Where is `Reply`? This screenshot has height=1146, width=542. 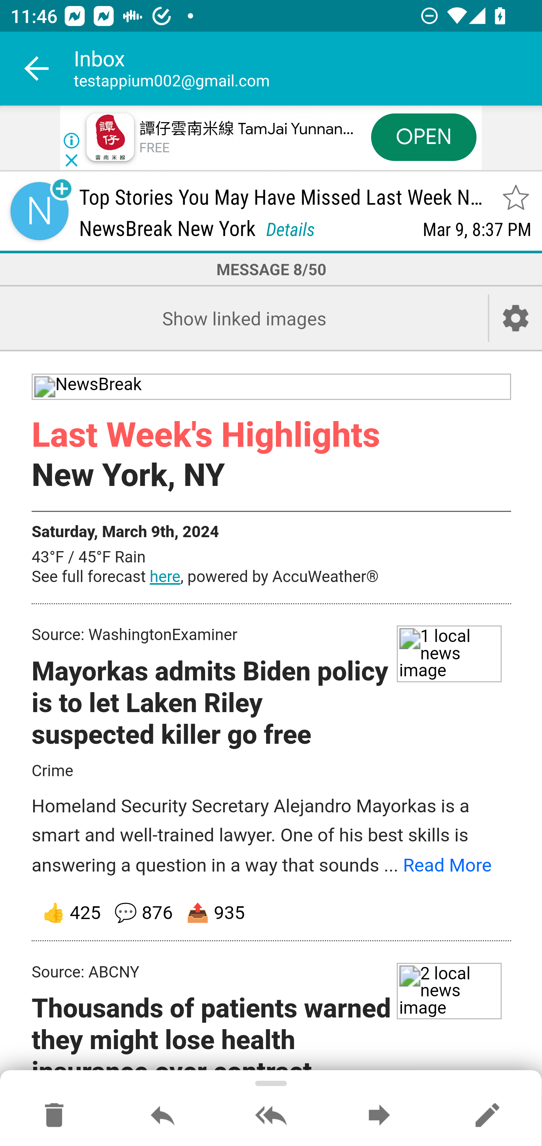
Reply is located at coordinates (163, 1116).